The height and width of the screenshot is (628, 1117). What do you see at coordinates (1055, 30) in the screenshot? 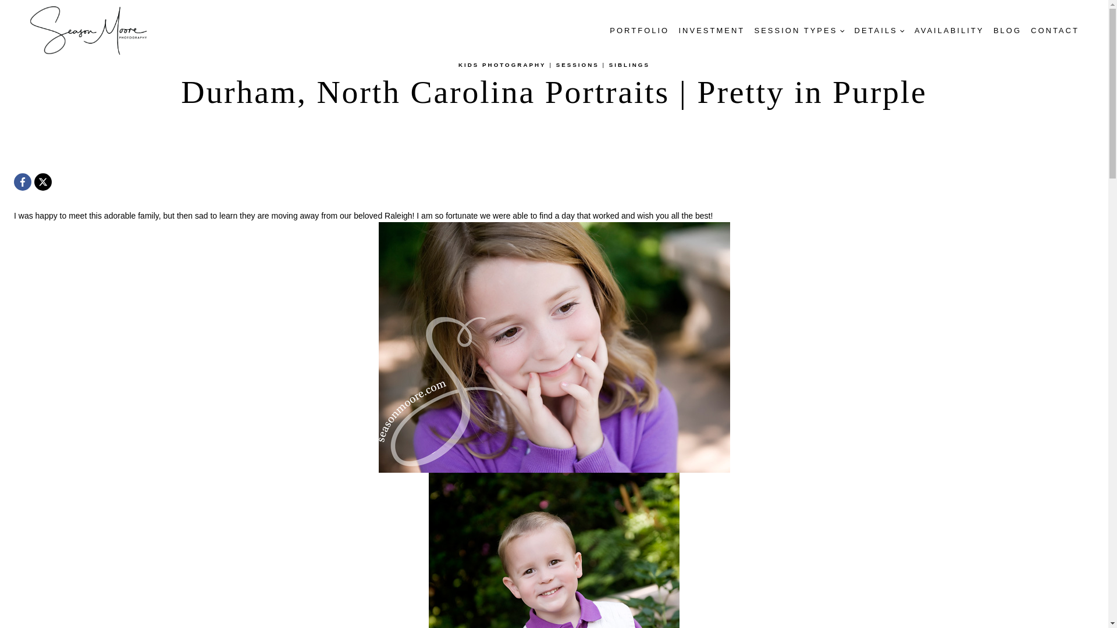
I see `CONTACT` at bounding box center [1055, 30].